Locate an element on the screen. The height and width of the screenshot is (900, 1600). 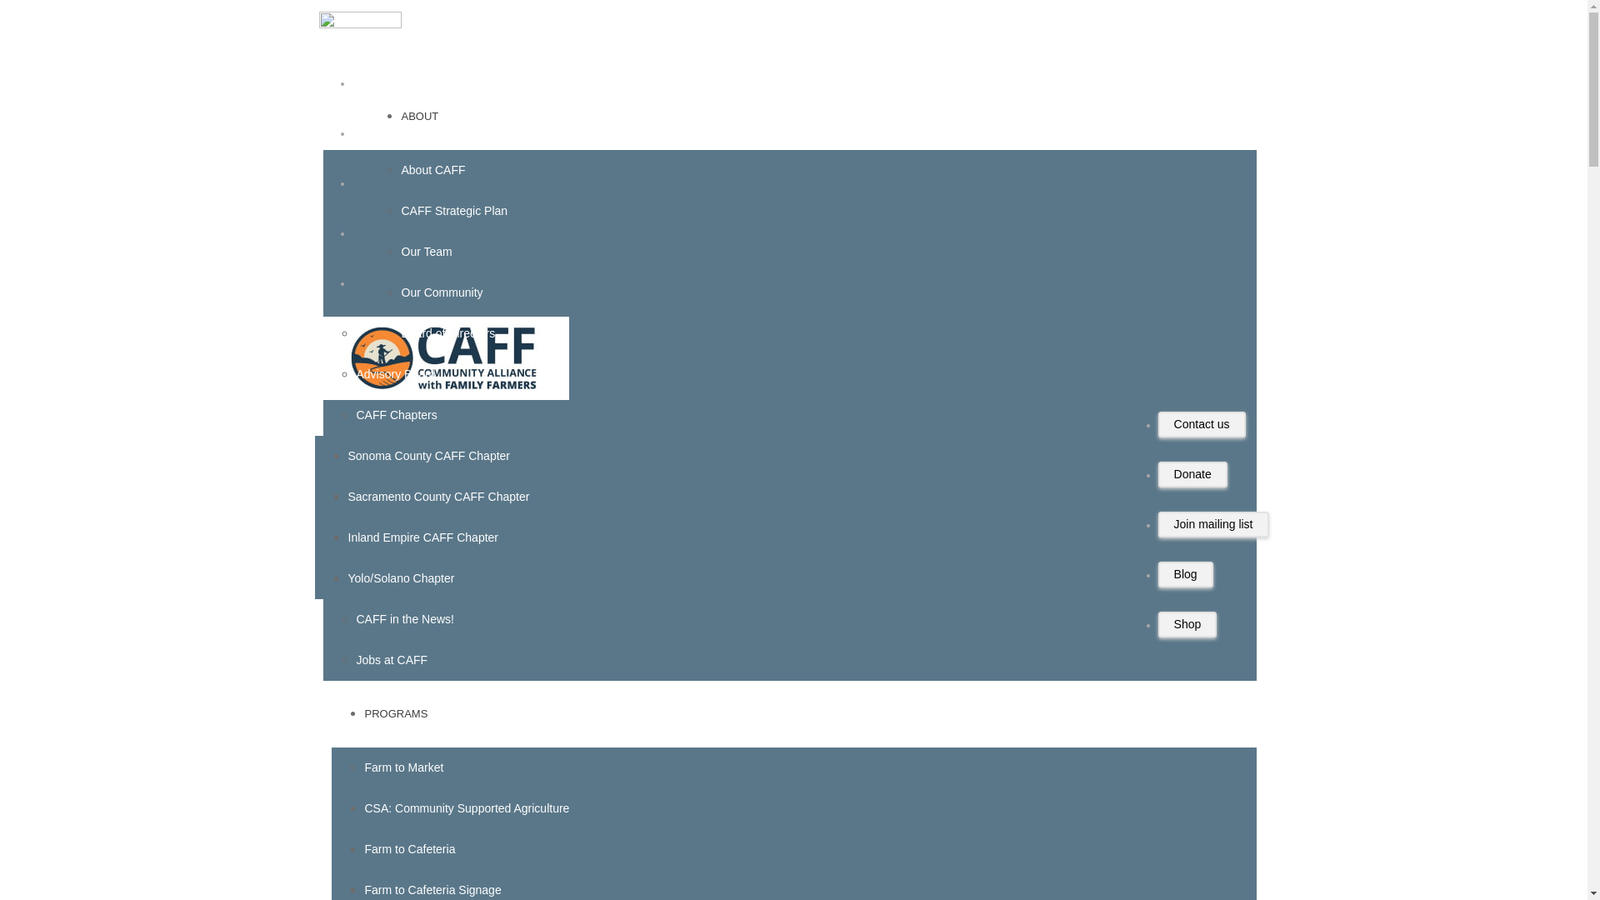
Sacramento County CAFF Chapter is located at coordinates (438, 496).